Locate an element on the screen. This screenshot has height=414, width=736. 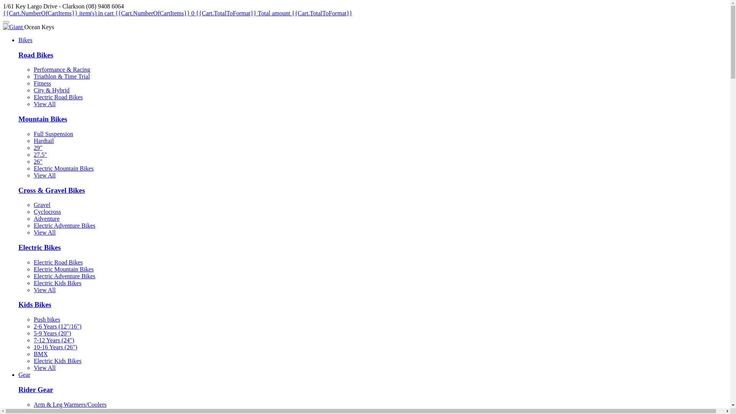
2-6 Years (12"/16") is located at coordinates (58, 327).